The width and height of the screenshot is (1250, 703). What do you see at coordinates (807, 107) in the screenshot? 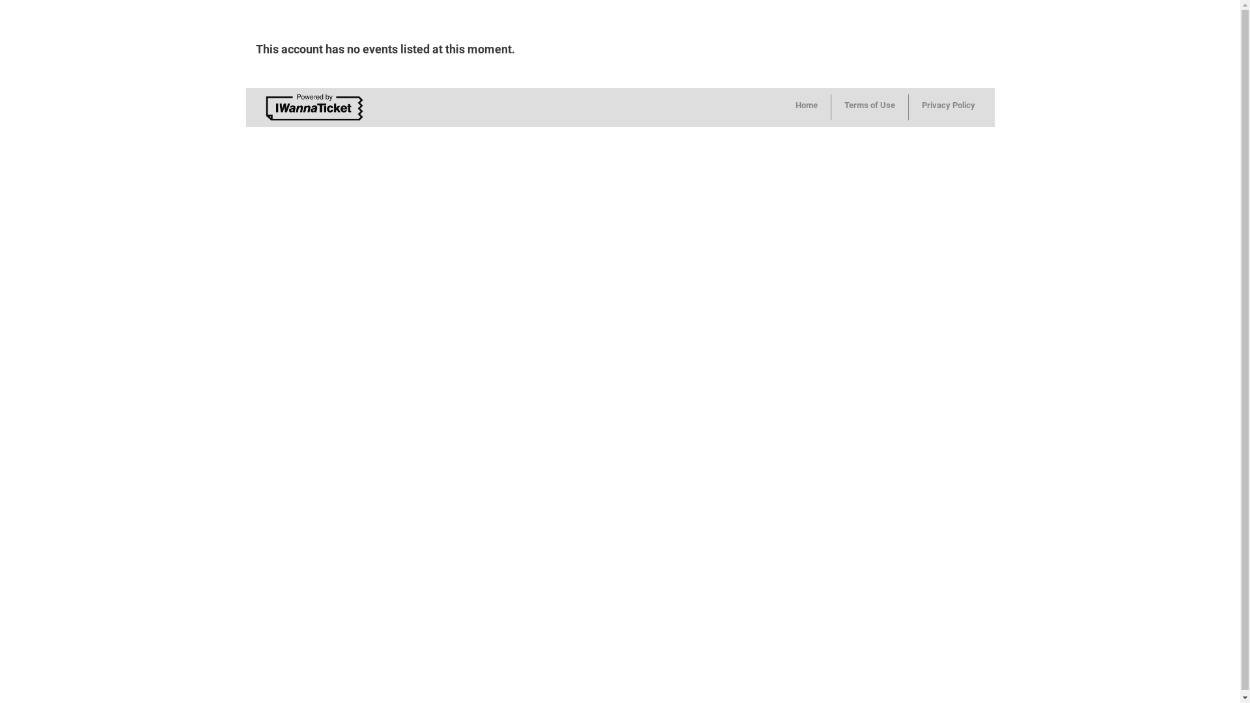
I see `Home` at bounding box center [807, 107].